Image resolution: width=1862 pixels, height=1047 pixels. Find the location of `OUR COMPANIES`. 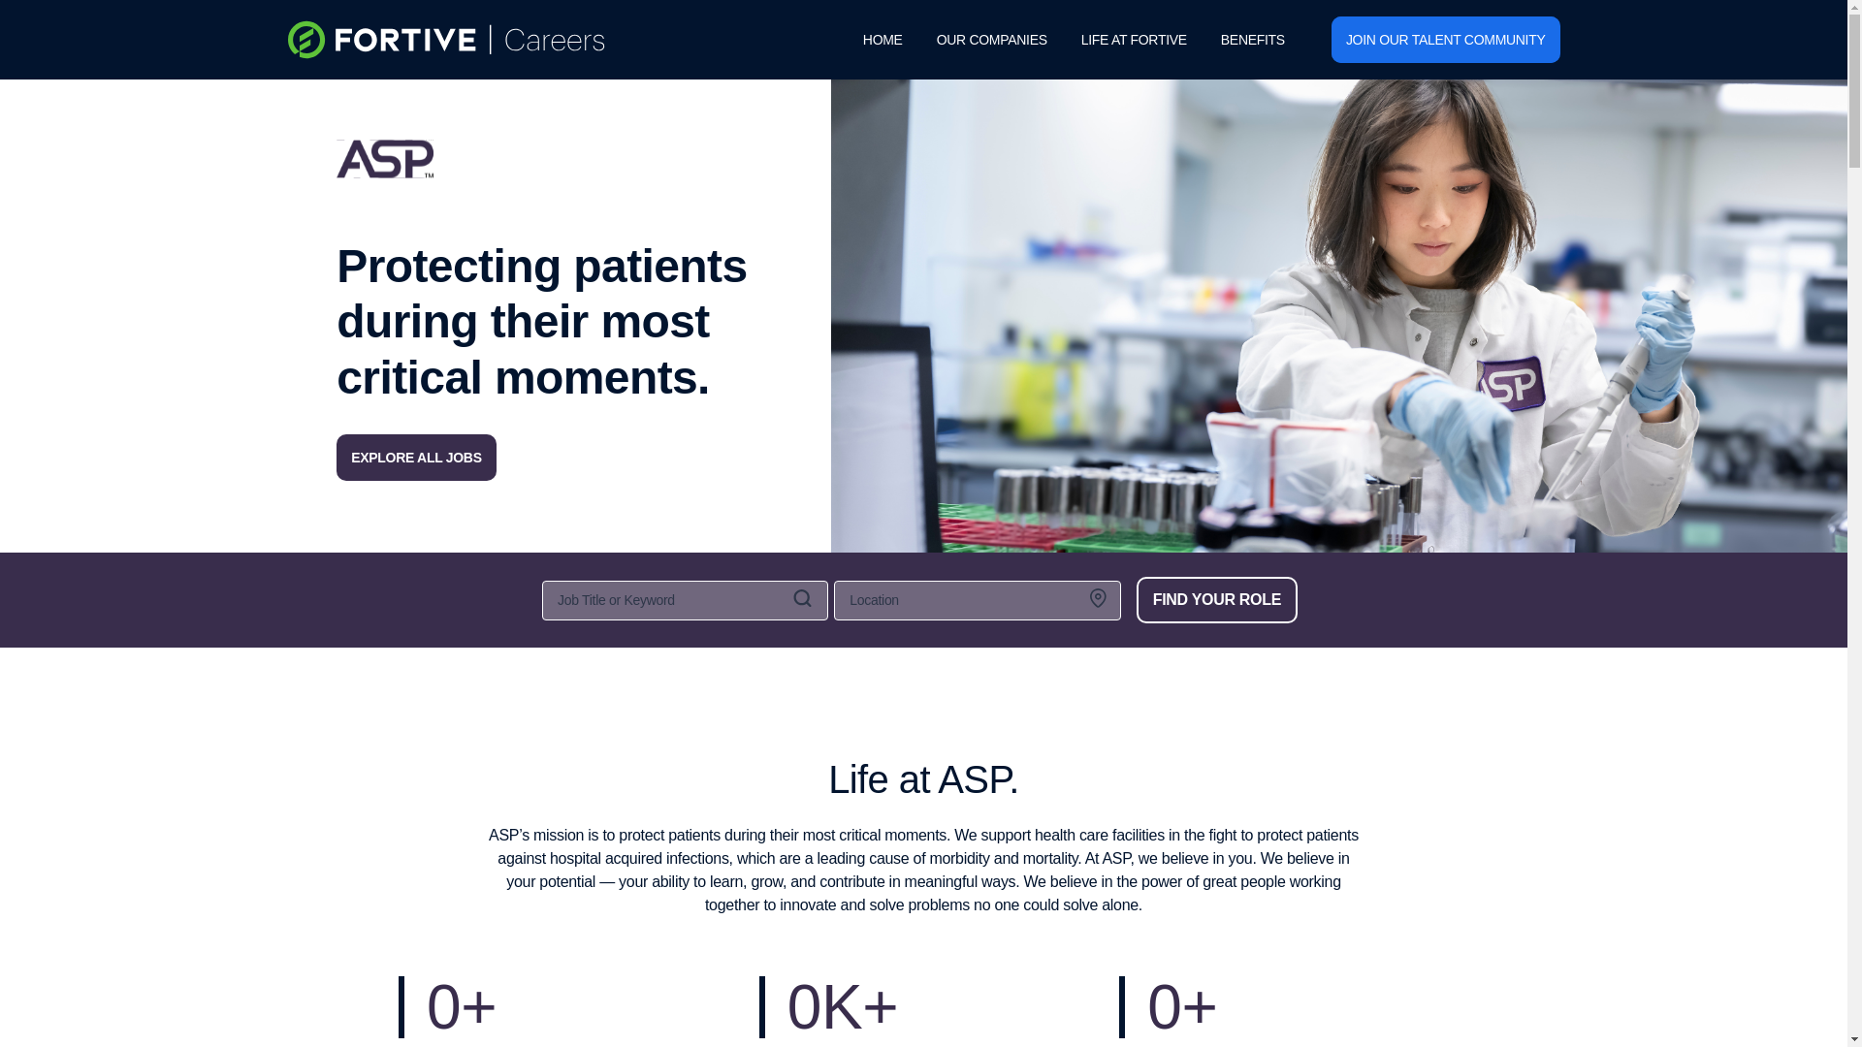

OUR COMPANIES is located at coordinates (992, 39).